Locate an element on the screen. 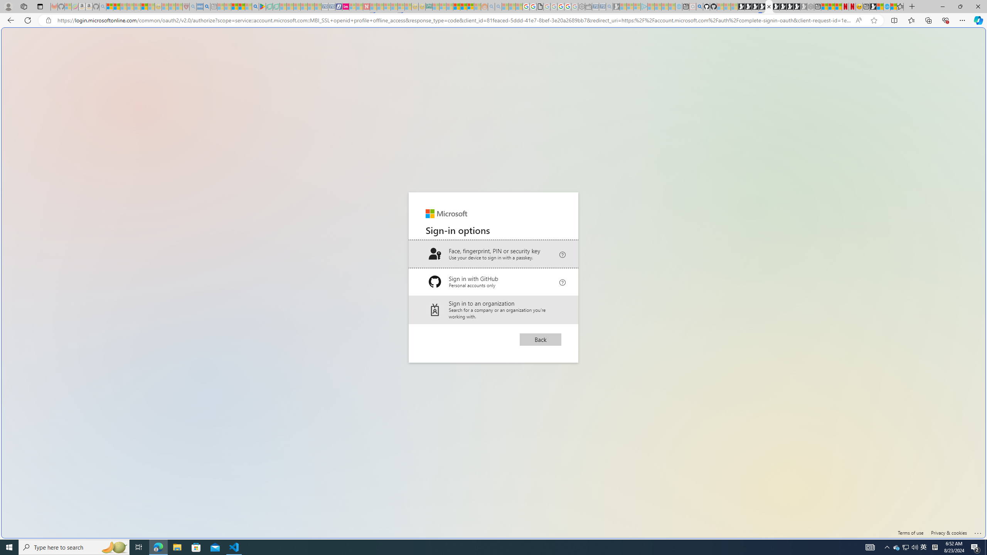 This screenshot has height=555, width=987. Class: row tile is located at coordinates (493, 310).